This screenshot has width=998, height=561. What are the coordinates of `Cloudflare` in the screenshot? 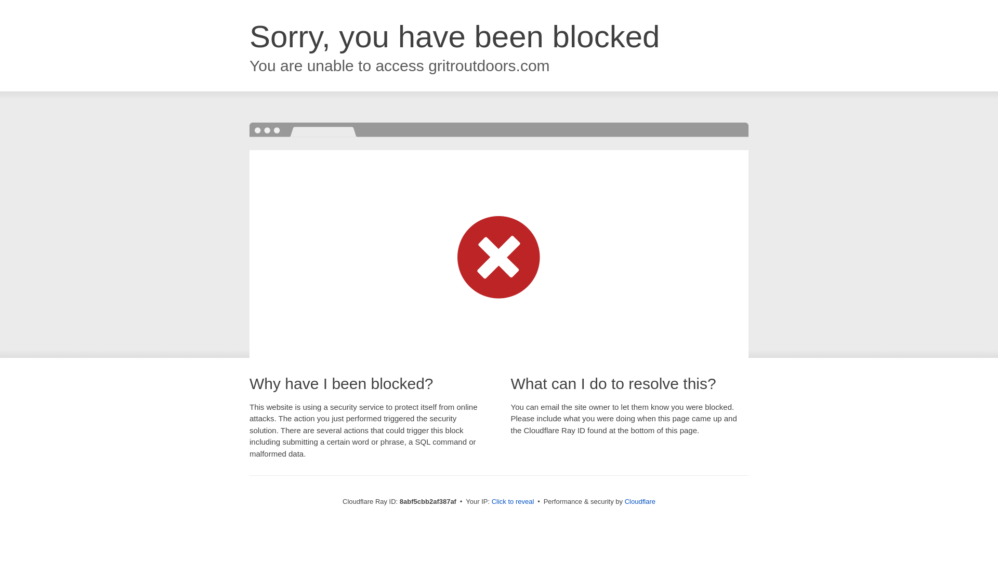 It's located at (640, 501).